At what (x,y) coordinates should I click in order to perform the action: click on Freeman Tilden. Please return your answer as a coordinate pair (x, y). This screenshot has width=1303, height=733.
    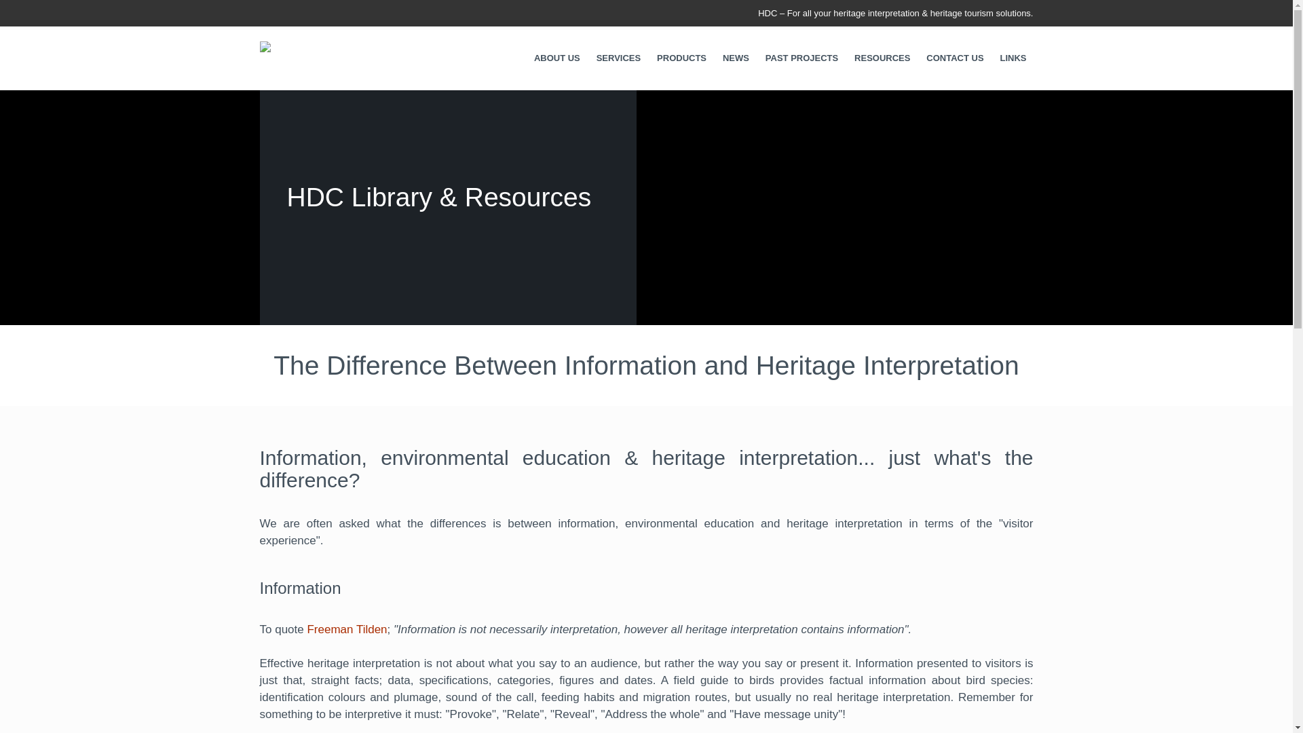
    Looking at the image, I should click on (346, 630).